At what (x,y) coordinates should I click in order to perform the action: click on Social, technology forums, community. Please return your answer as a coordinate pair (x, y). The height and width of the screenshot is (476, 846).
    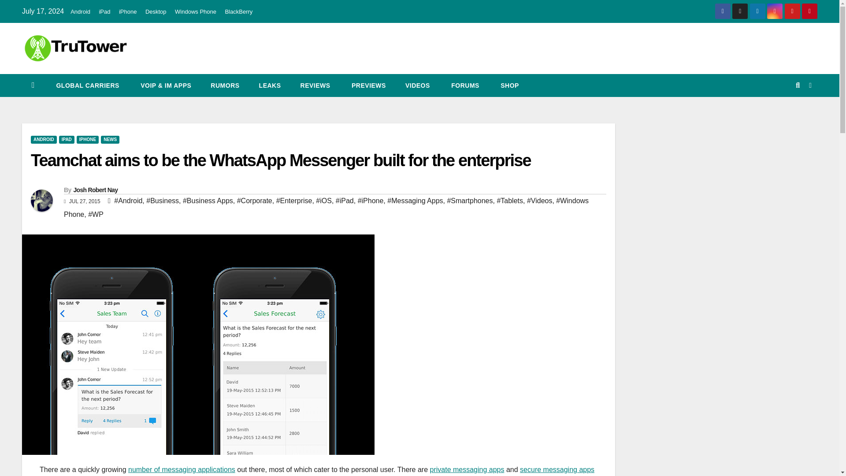
    Looking at the image, I should click on (464, 86).